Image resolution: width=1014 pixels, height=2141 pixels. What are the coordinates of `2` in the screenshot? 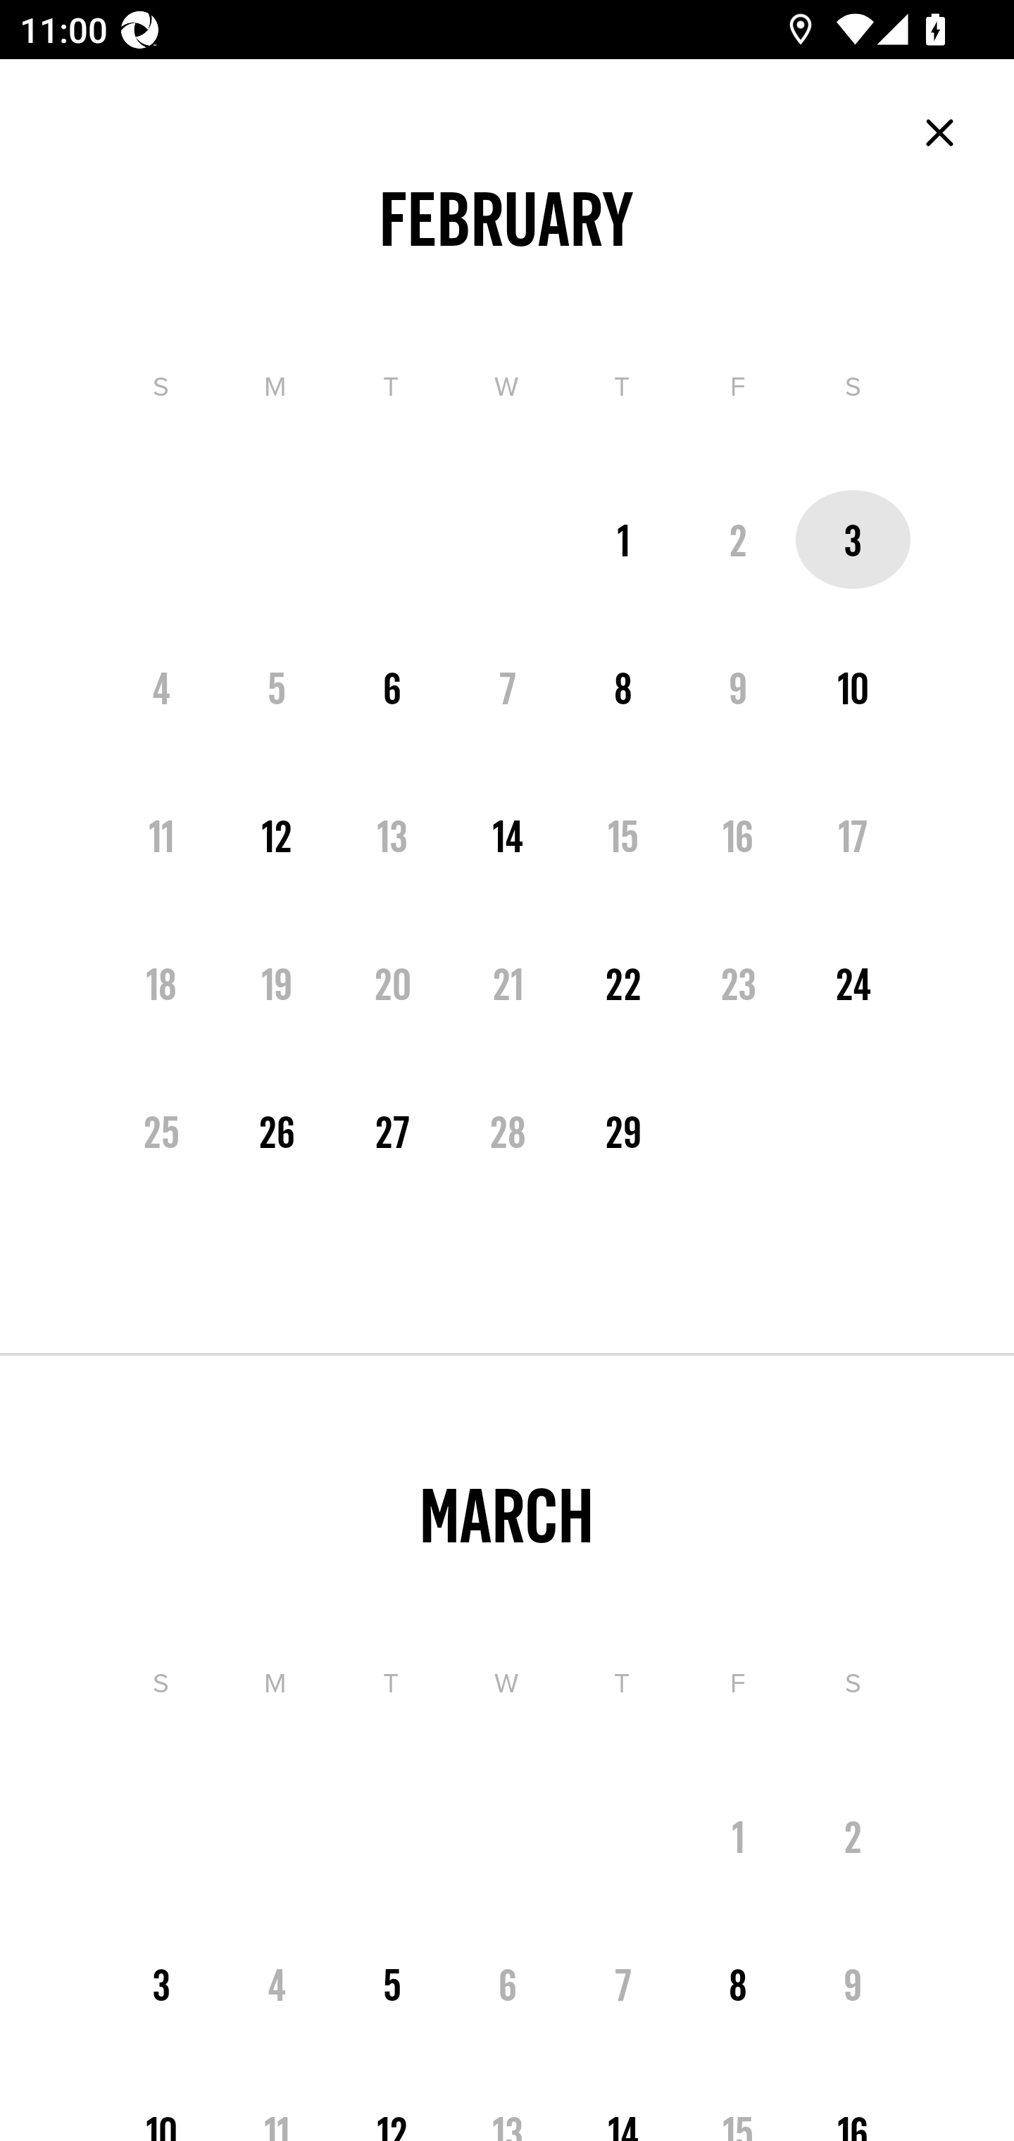 It's located at (853, 1837).